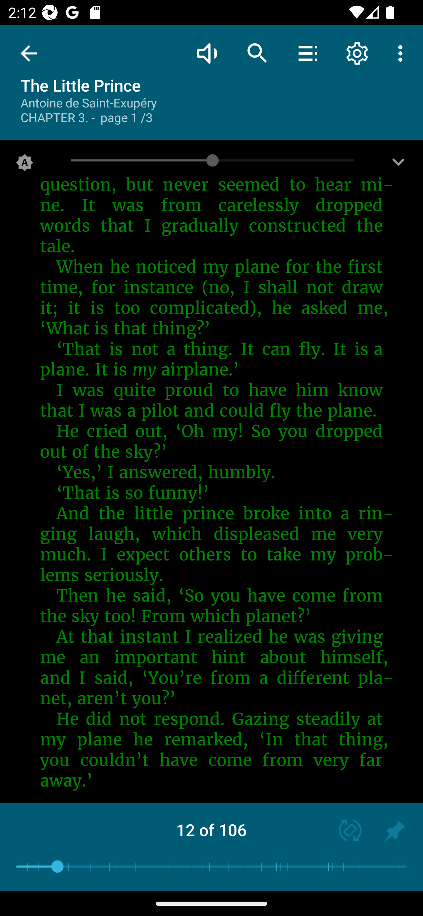  I want to click on Exit reading, so click(29, 53).